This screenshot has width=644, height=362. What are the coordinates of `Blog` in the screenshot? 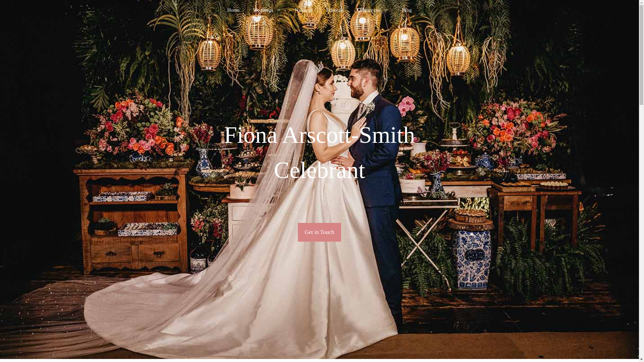 It's located at (407, 10).